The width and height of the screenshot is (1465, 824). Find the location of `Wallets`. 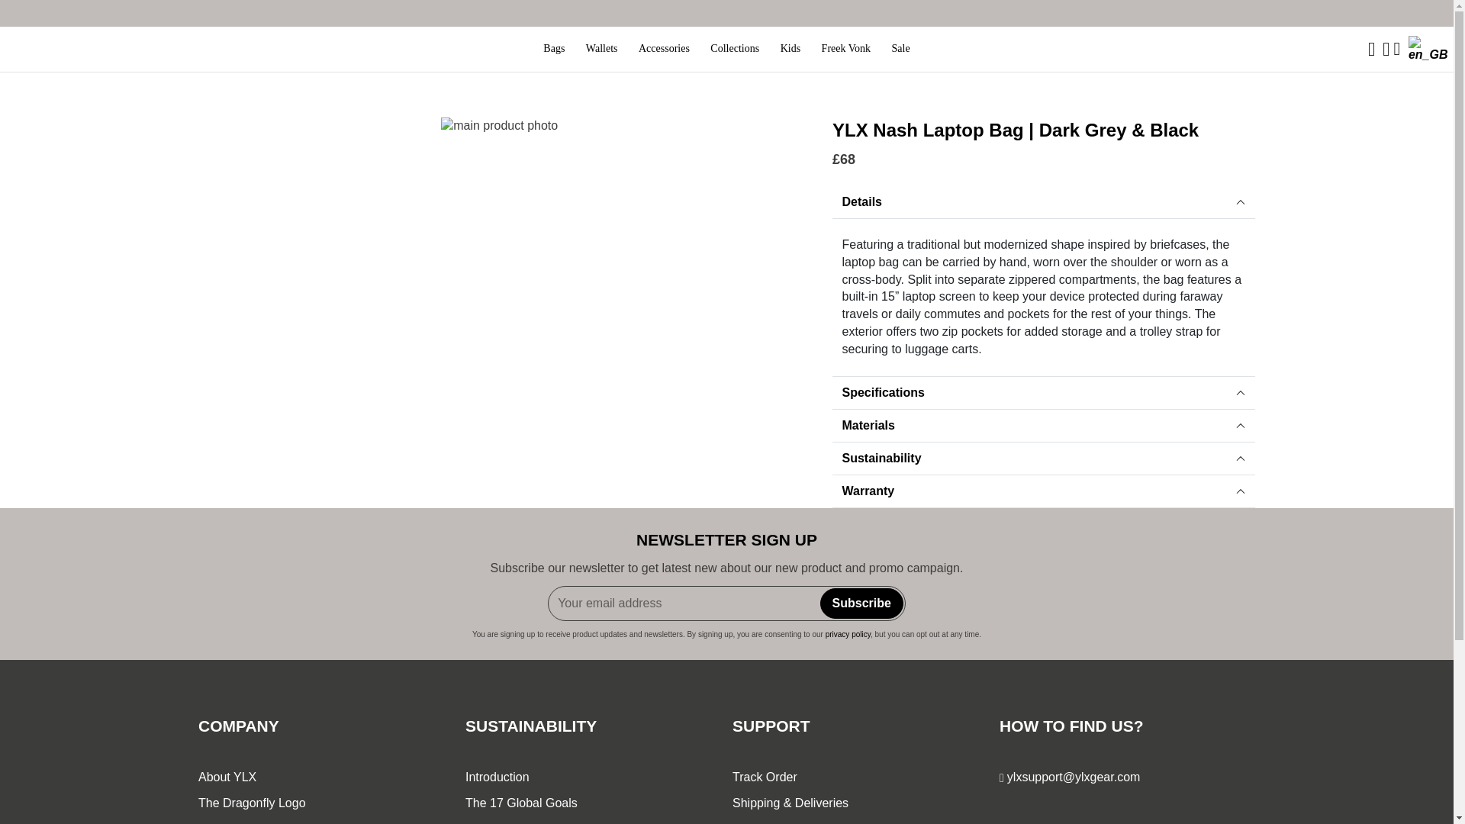

Wallets is located at coordinates (601, 49).